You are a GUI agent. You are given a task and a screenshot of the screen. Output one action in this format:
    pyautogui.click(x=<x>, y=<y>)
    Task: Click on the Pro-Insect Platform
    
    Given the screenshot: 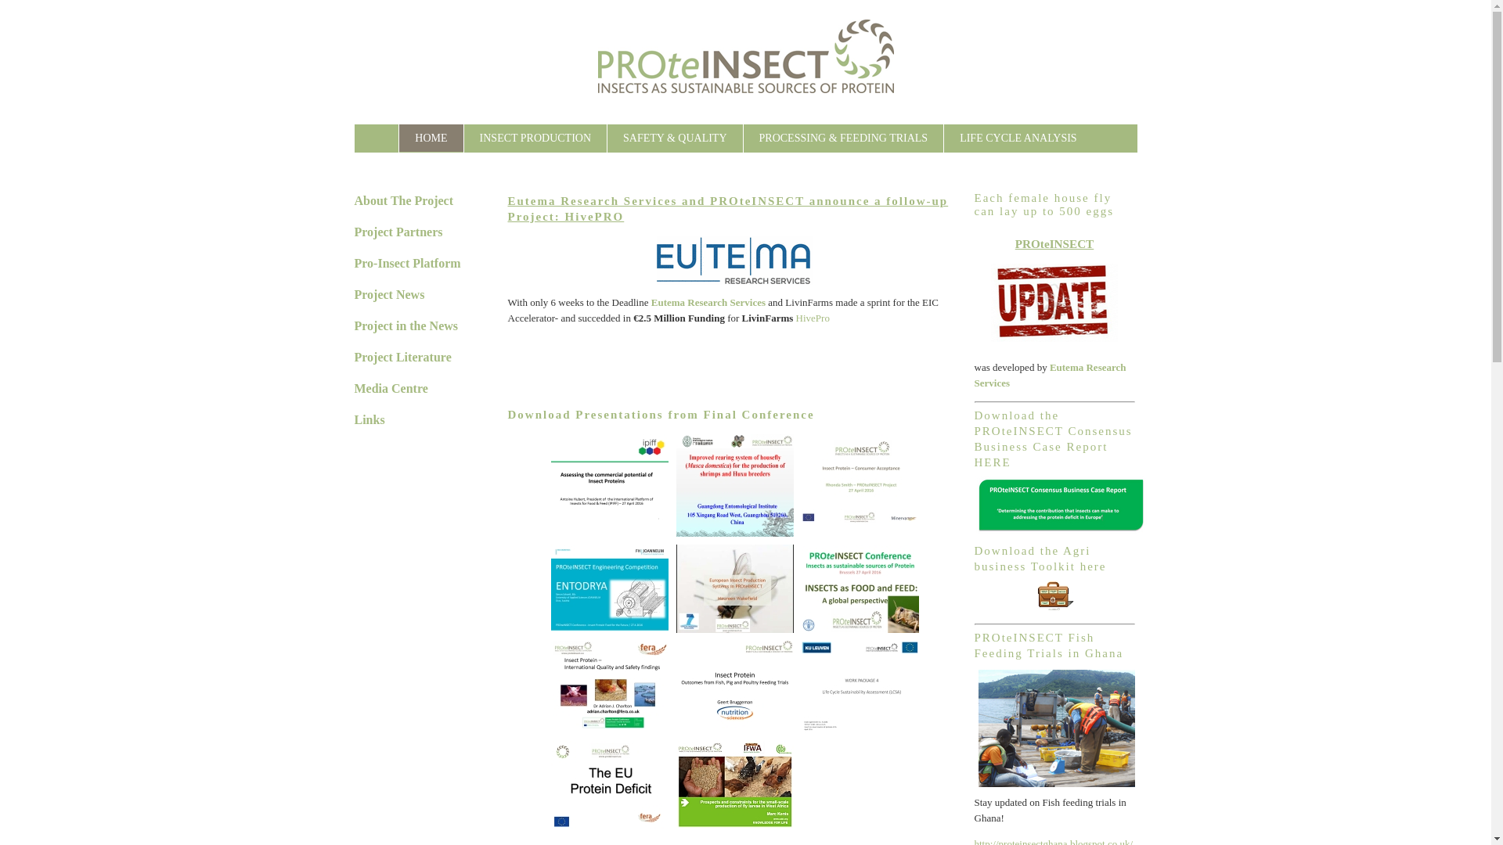 What is the action you would take?
    pyautogui.click(x=406, y=263)
    